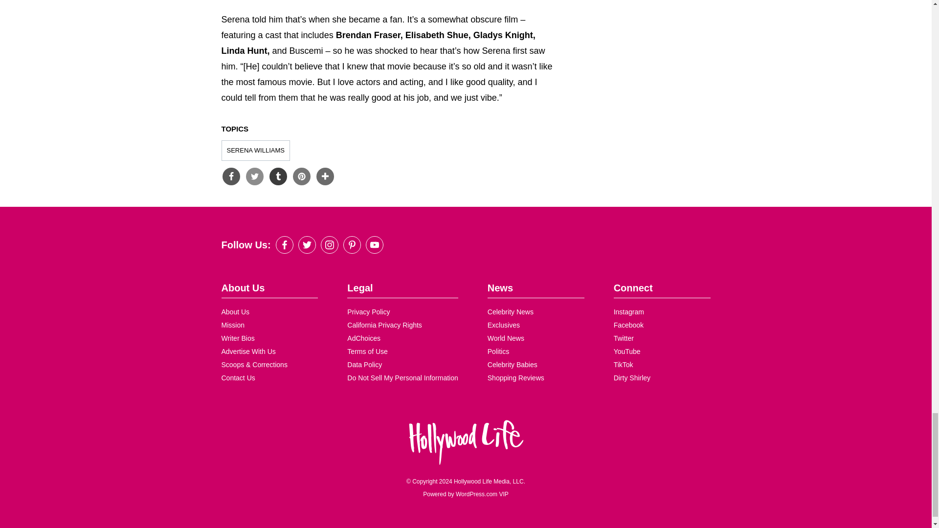  I want to click on Pin it, so click(301, 176).